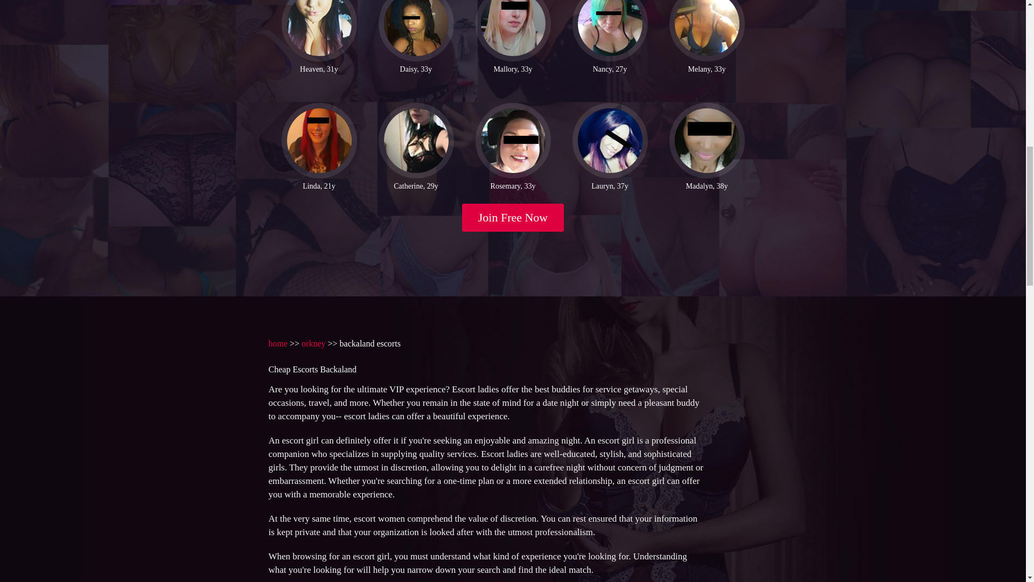 The width and height of the screenshot is (1034, 582). What do you see at coordinates (313, 343) in the screenshot?
I see `orkney` at bounding box center [313, 343].